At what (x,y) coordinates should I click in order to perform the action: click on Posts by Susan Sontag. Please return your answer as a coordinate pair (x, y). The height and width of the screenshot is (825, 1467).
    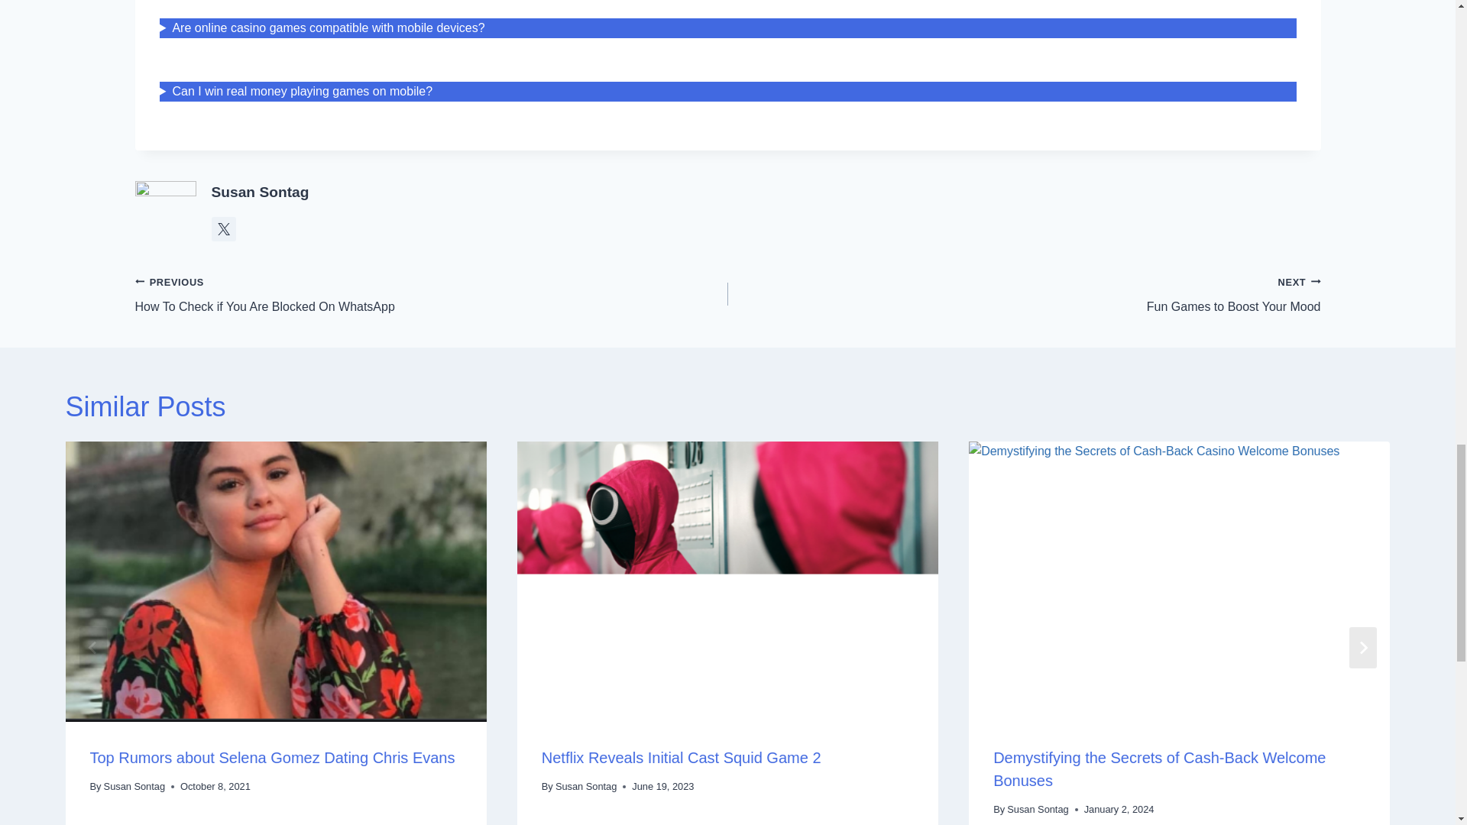
    Looking at the image, I should click on (431, 294).